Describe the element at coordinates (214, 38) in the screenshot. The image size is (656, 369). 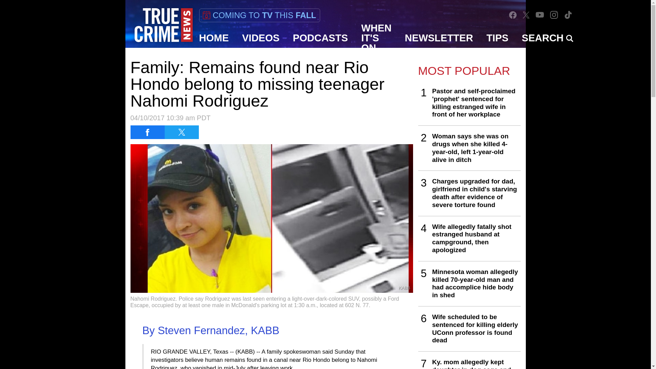
I see `HOME` at that location.